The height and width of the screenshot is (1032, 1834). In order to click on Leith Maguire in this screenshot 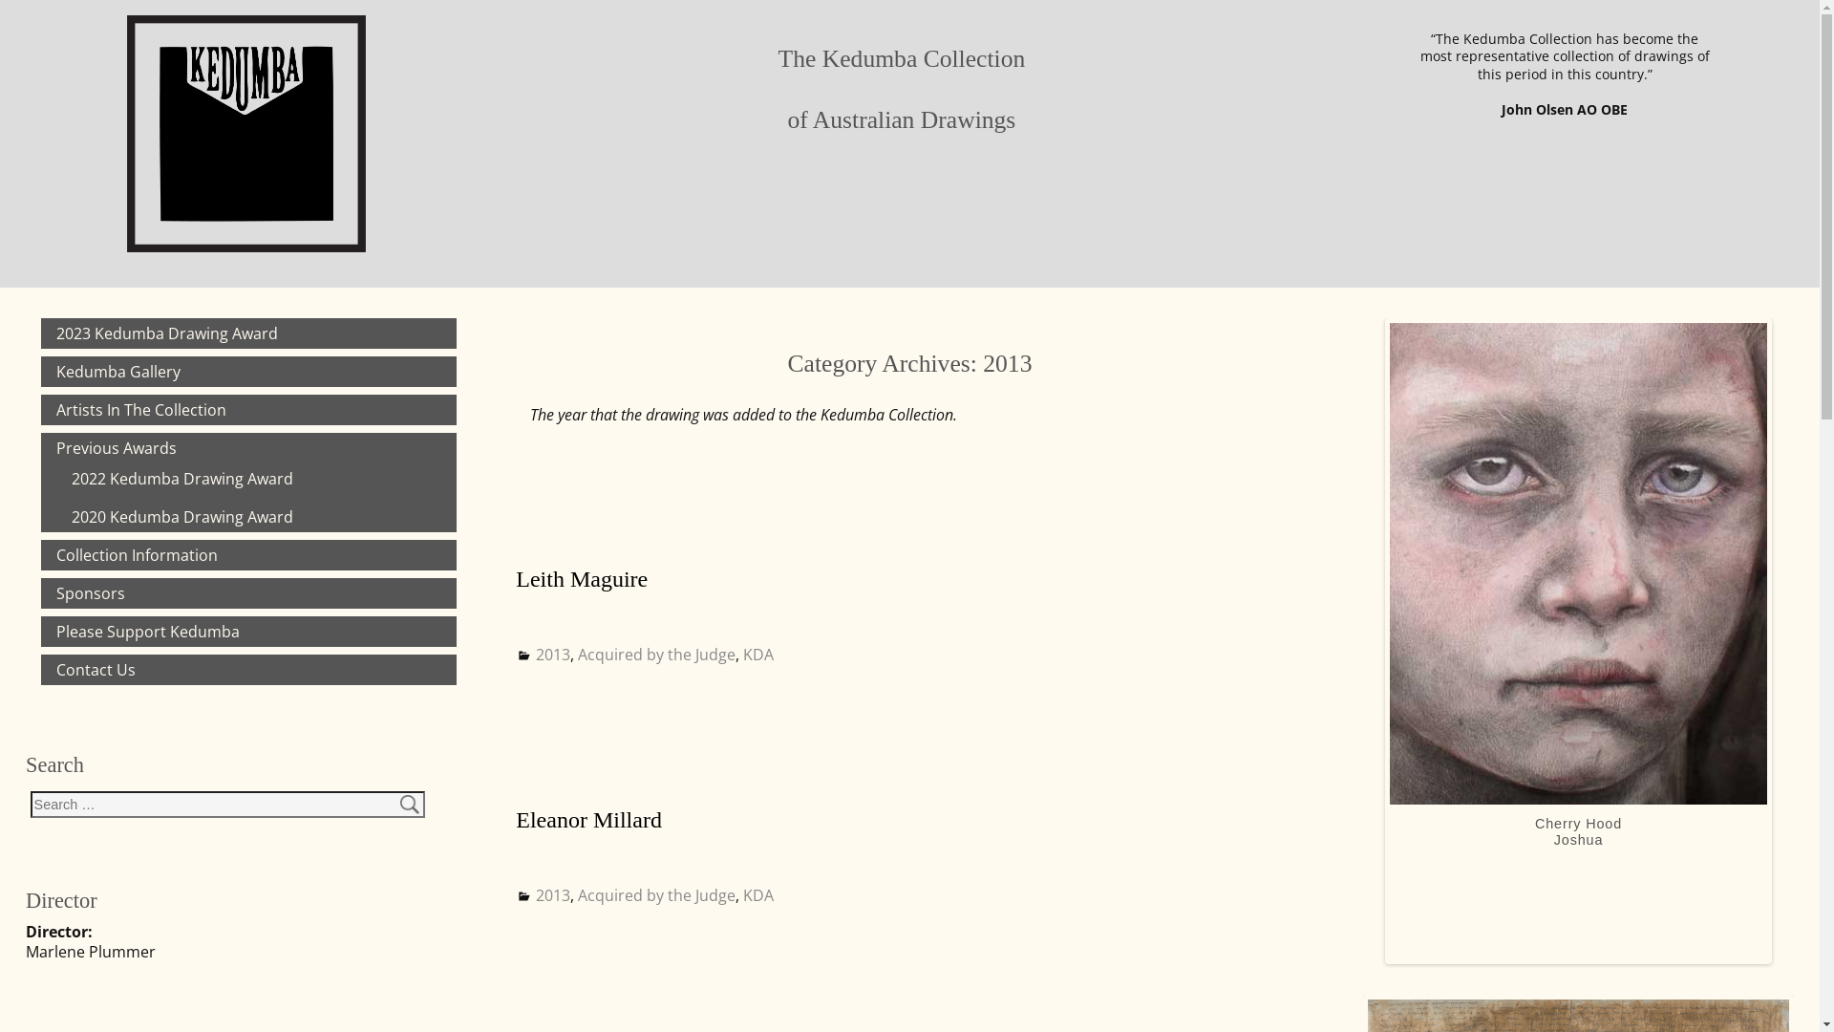, I will do `click(582, 579)`.